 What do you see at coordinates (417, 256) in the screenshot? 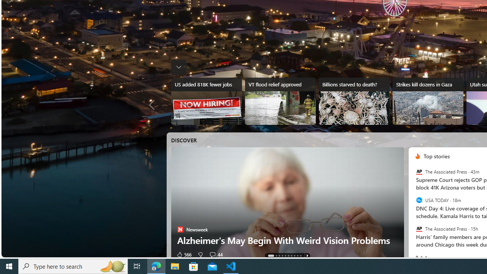
I see `tab-0` at bounding box center [417, 256].